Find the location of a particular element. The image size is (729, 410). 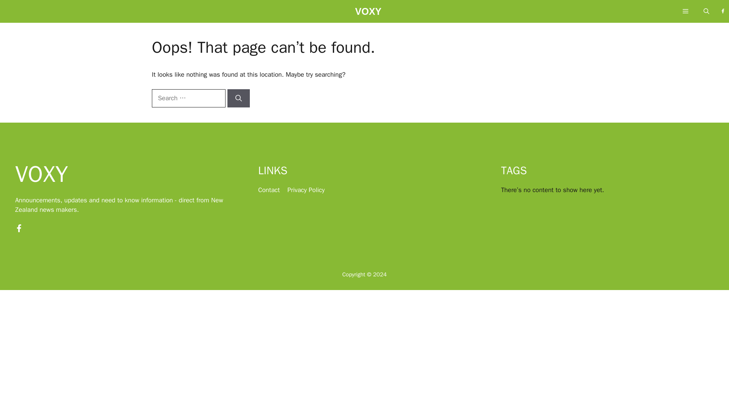

Search for: is located at coordinates (188, 98).